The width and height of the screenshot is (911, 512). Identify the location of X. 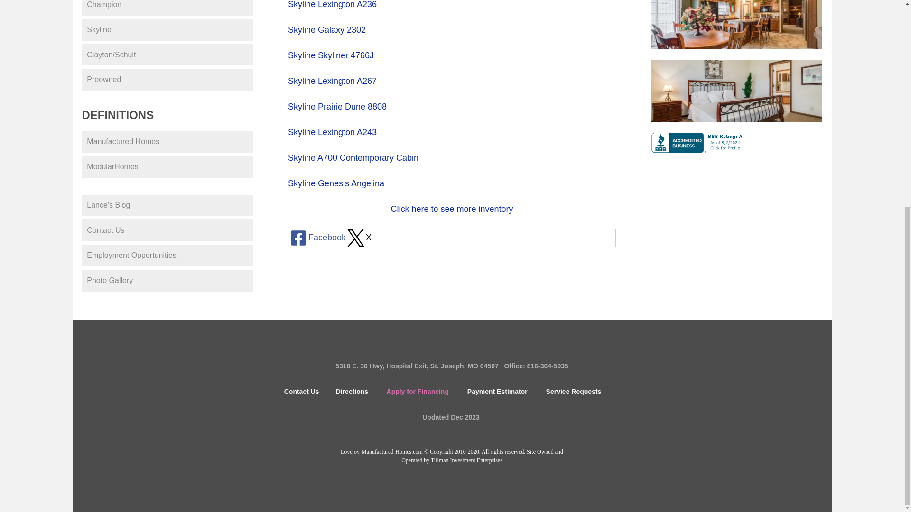
(359, 237).